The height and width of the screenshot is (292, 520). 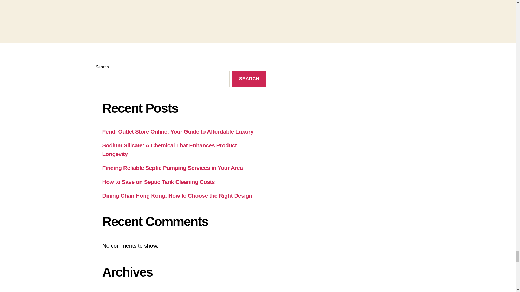 What do you see at coordinates (170, 150) in the screenshot?
I see `Sodium Silicate: A Chemical That Enhances Product Longevity` at bounding box center [170, 150].